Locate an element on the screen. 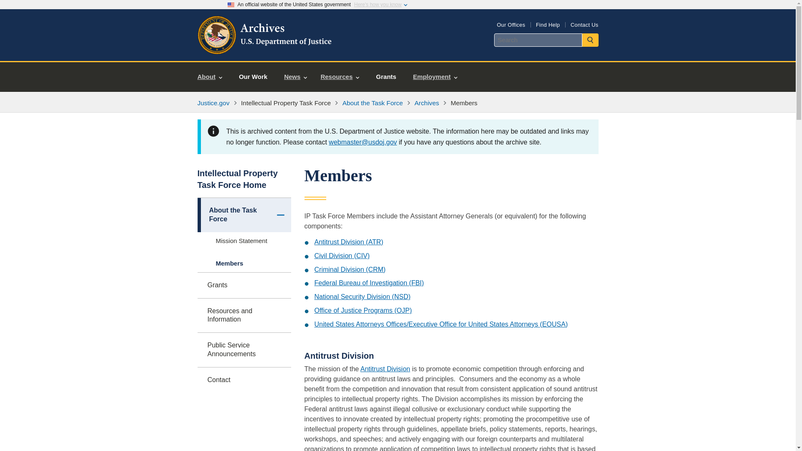  Grants is located at coordinates (244, 285).